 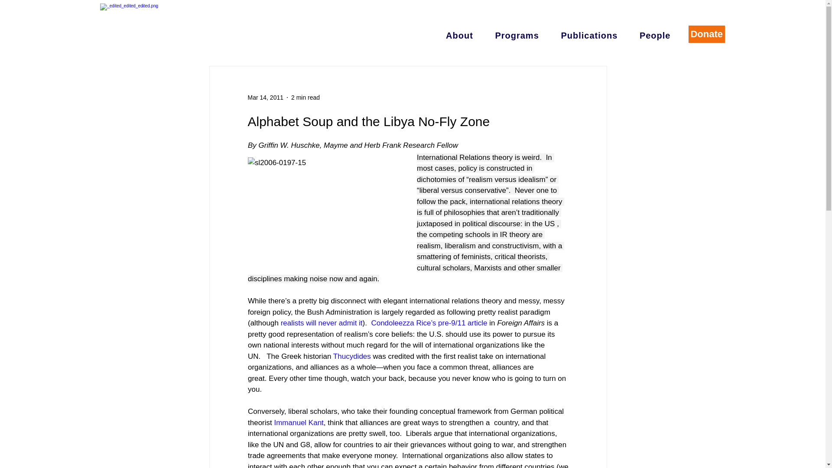 I want to click on ealists will never admit it, so click(x=322, y=322).